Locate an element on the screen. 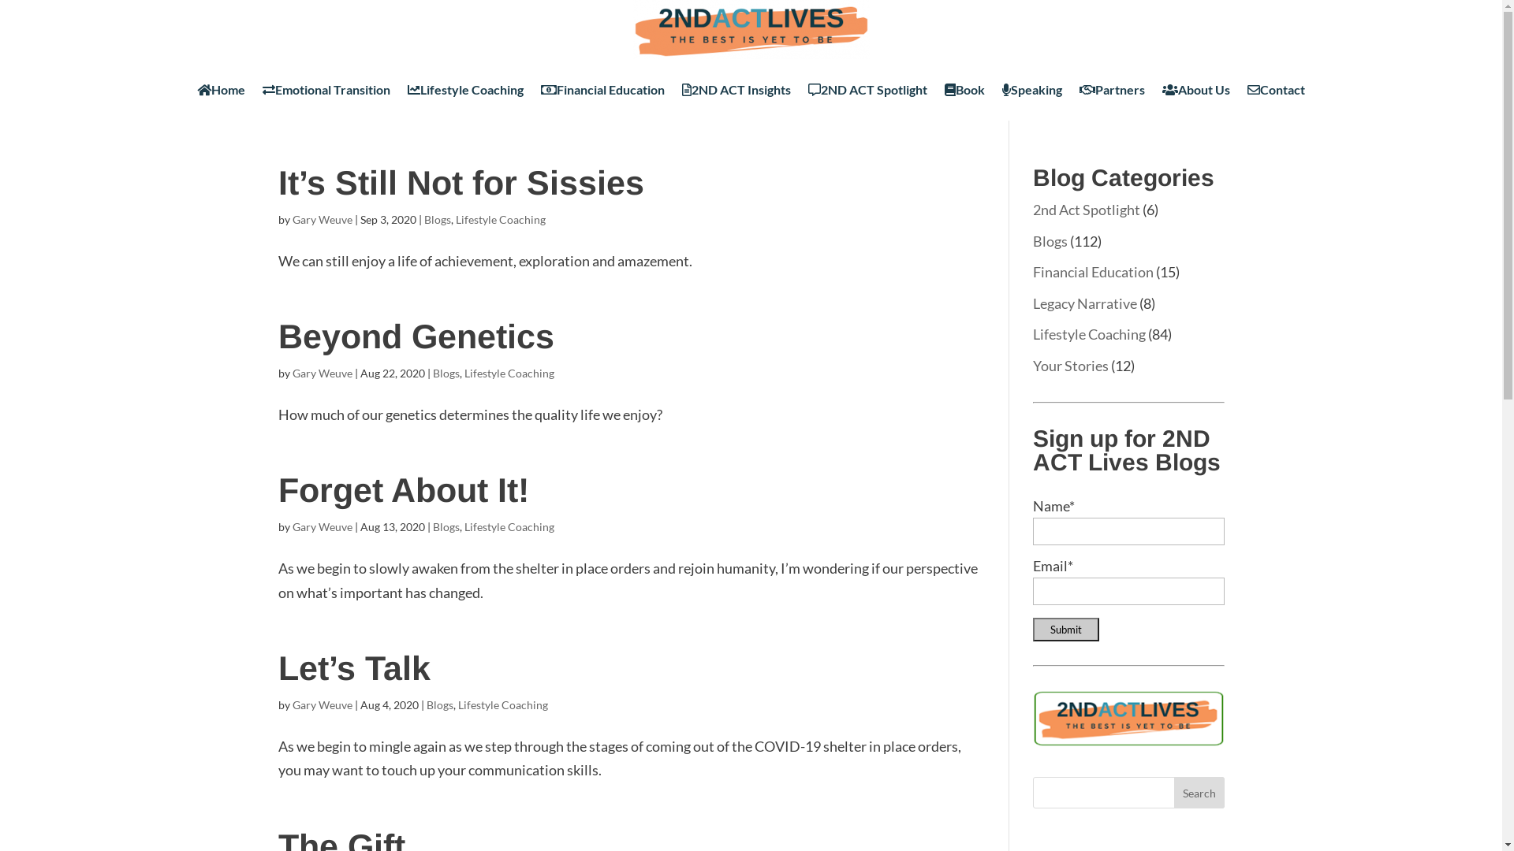 The image size is (1514, 851). Blogs is located at coordinates (1050, 241).